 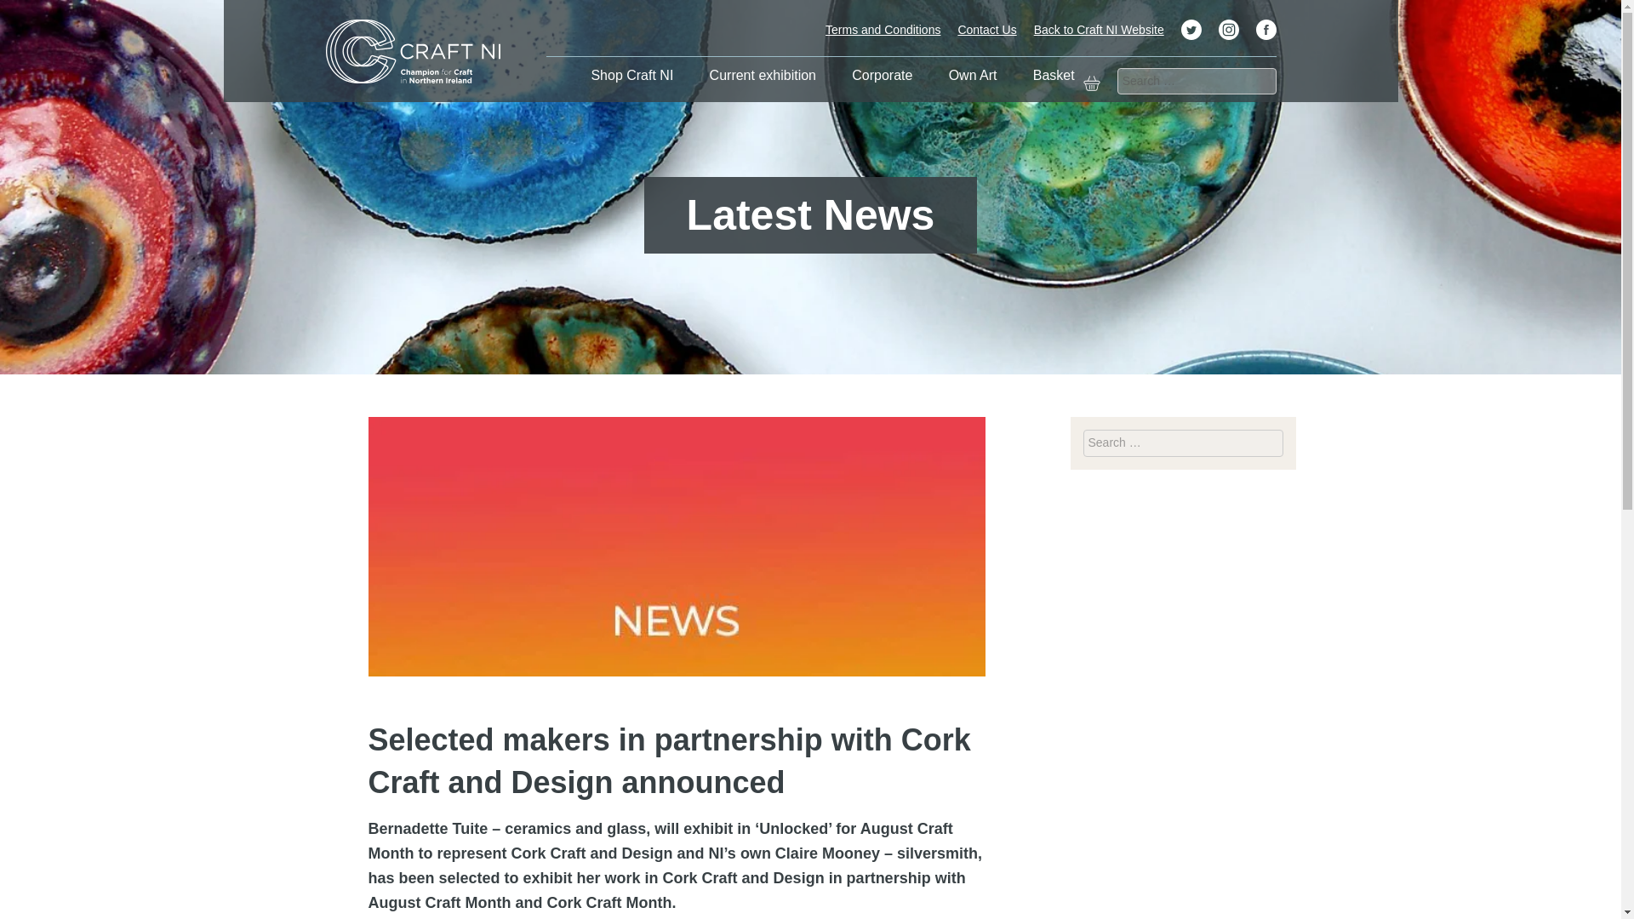 I want to click on Go, so click(x=12, y=3).